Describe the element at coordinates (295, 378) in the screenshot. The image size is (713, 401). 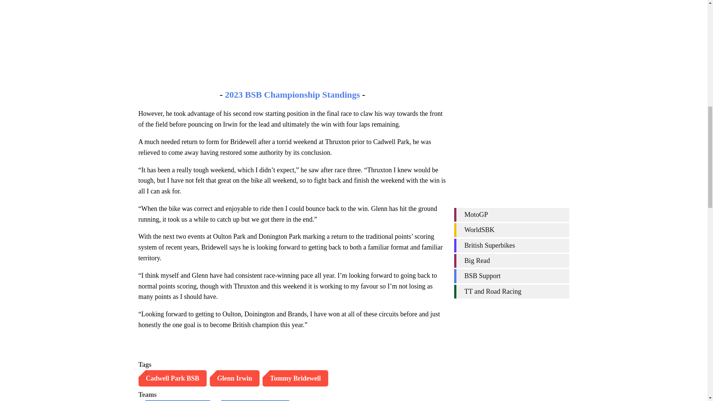
I see `Tommy Bridewell` at that location.